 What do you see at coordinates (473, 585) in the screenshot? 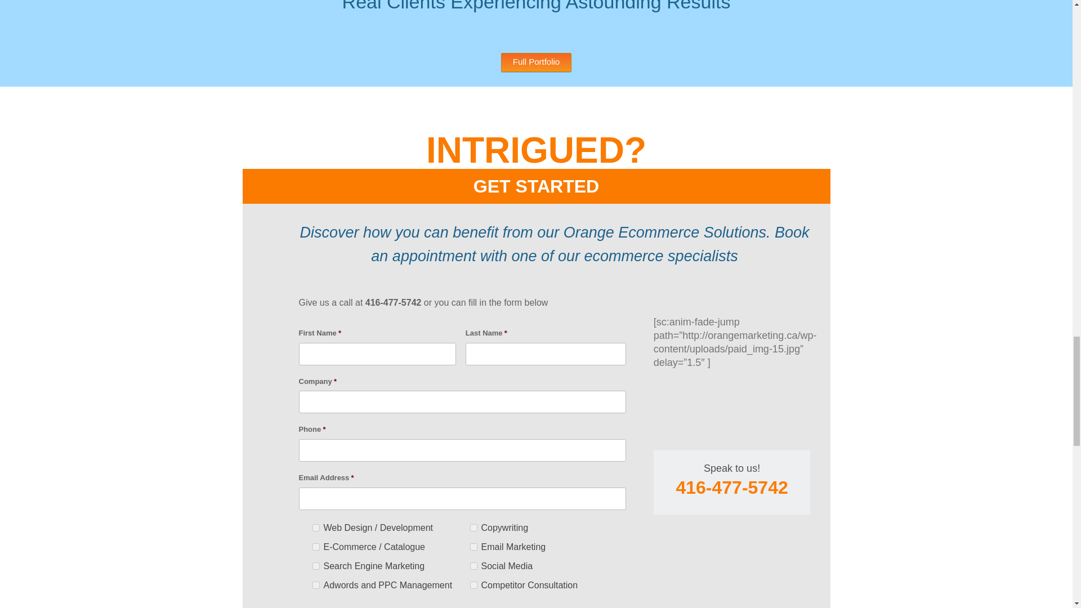
I see `Competitor Consultation` at bounding box center [473, 585].